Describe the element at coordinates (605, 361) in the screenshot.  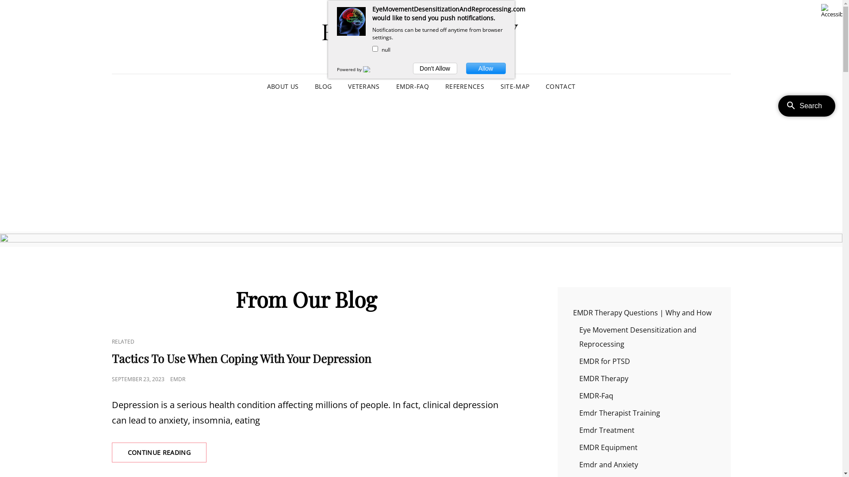
I see `EMDR for PTSD` at that location.